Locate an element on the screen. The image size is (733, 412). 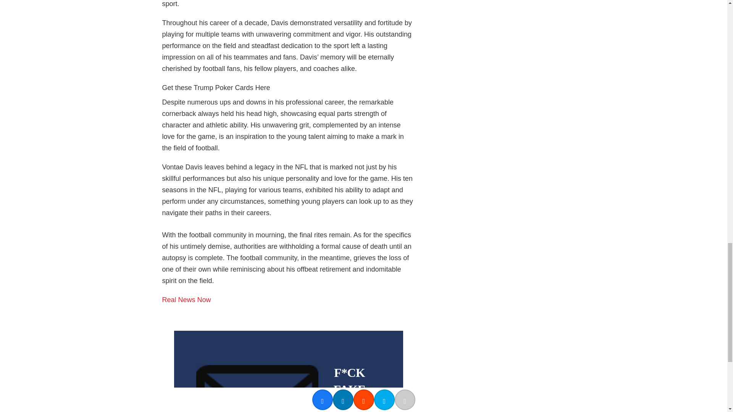
Real News Now is located at coordinates (186, 300).